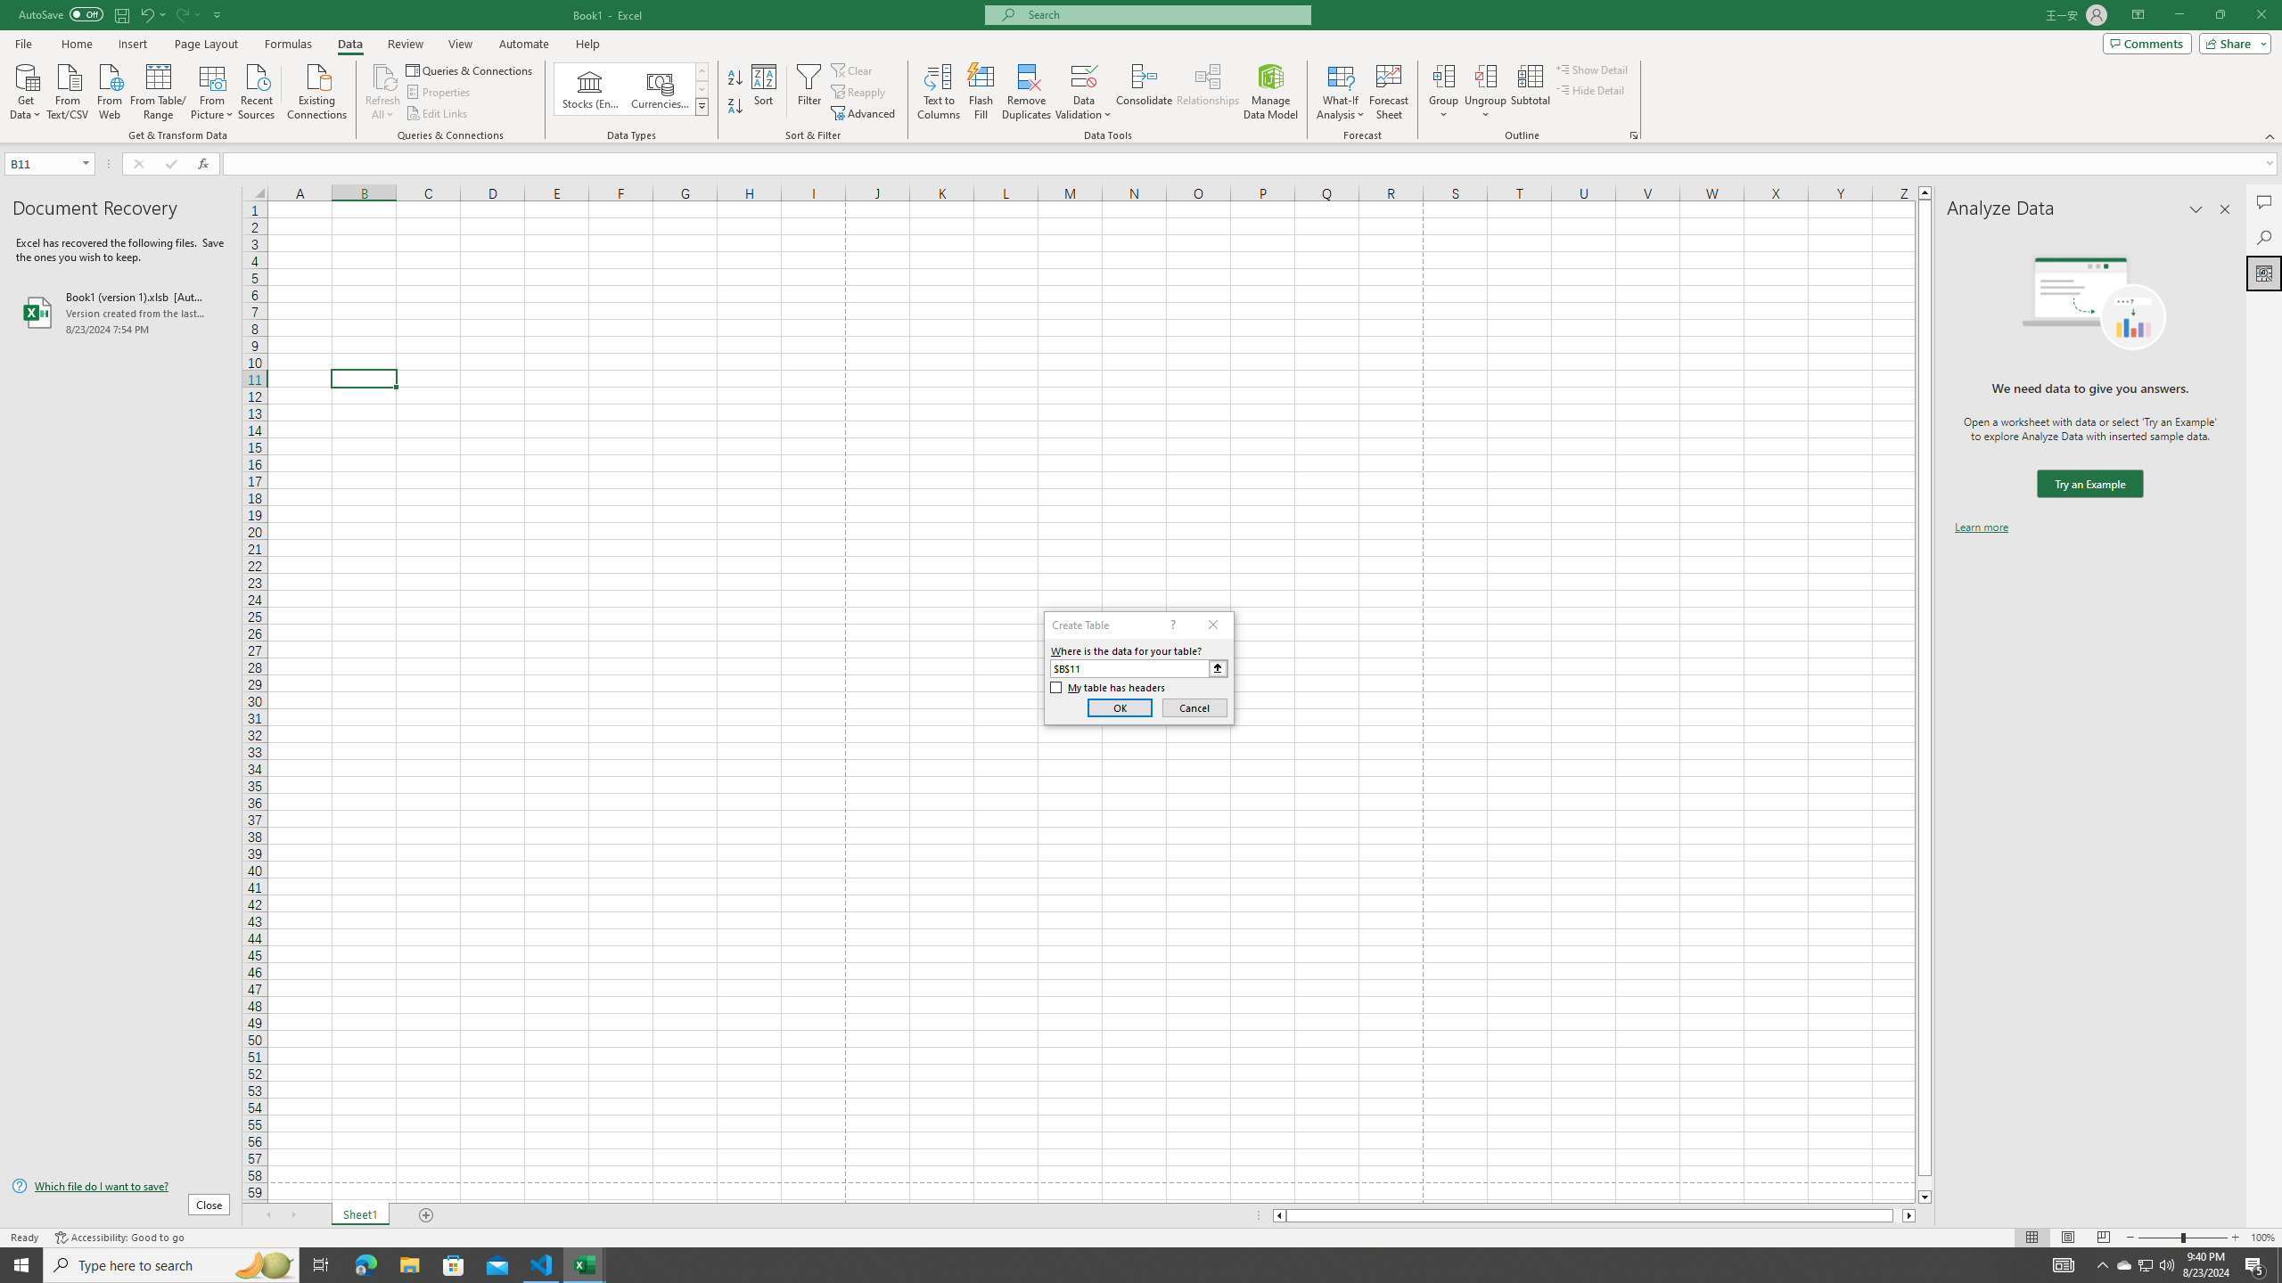  Describe the element at coordinates (702, 89) in the screenshot. I see `Row Down` at that location.